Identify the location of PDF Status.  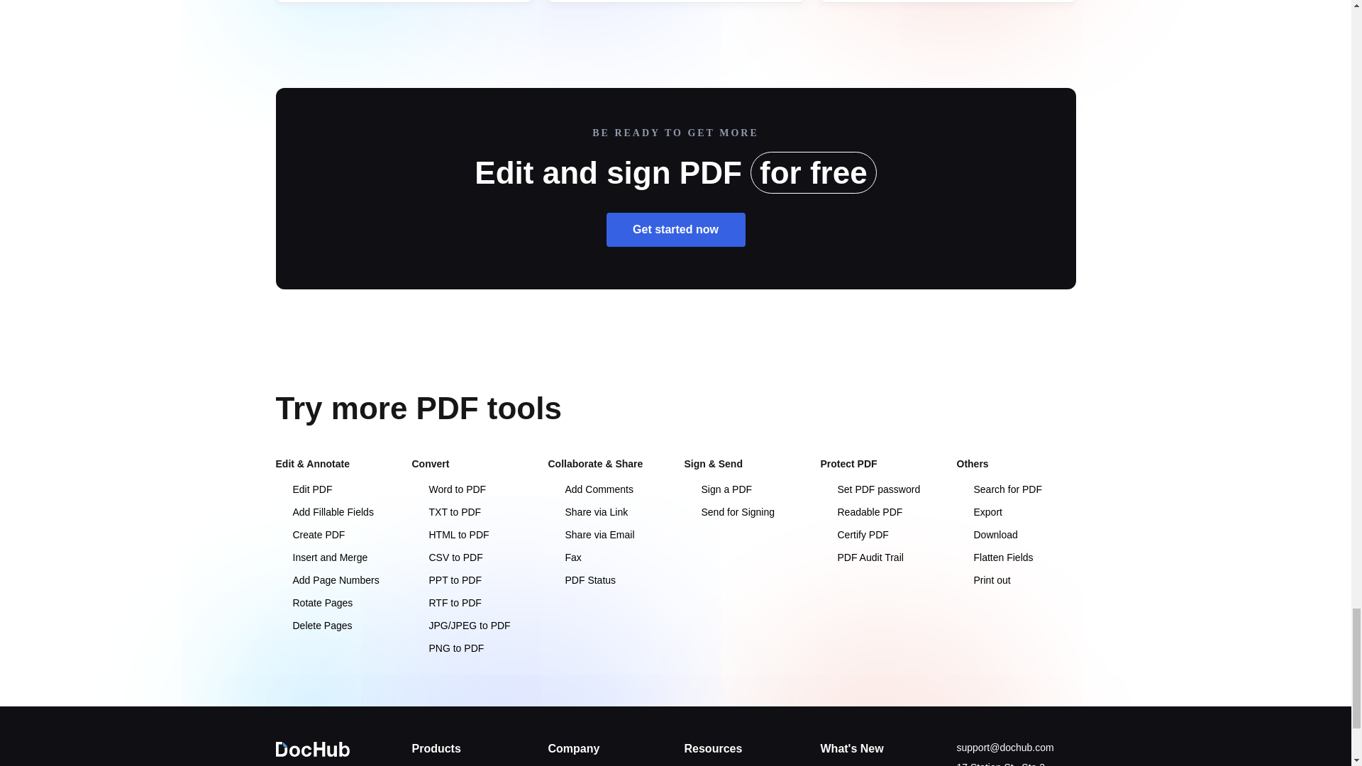
(581, 580).